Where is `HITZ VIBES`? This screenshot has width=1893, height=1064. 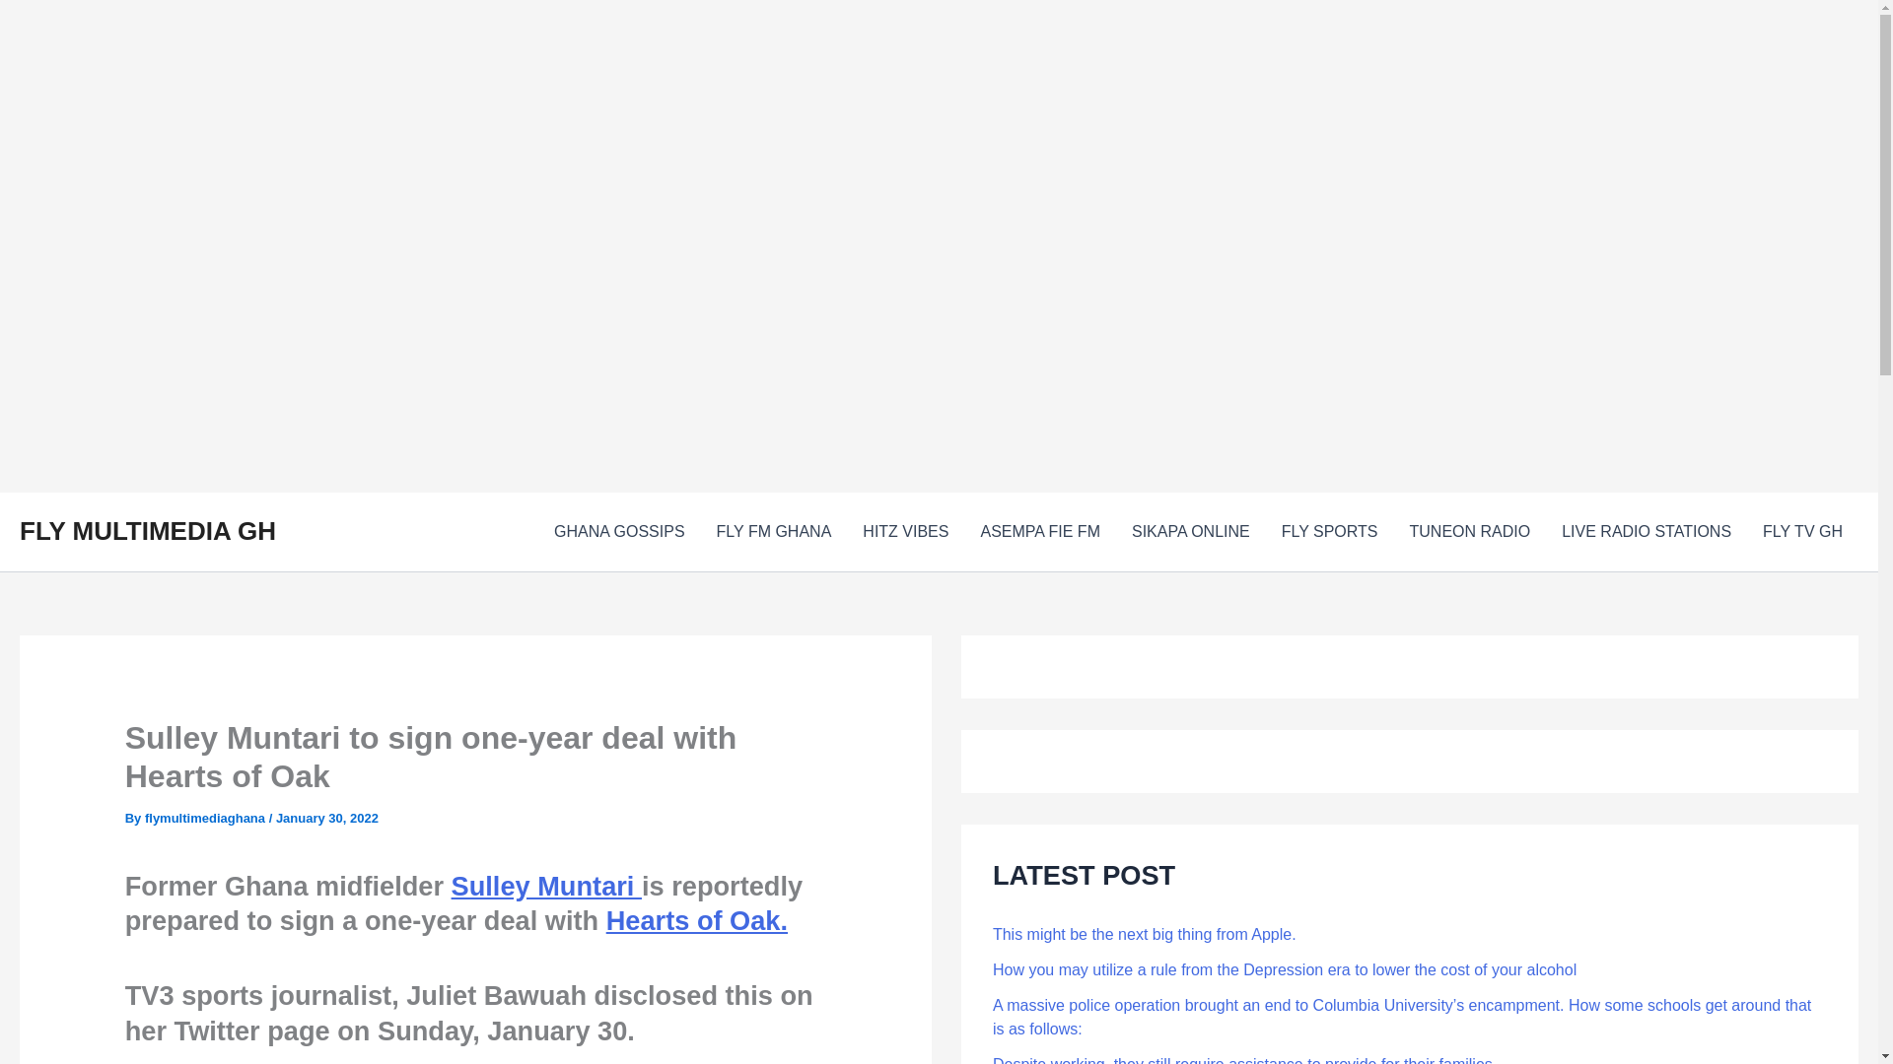
HITZ VIBES is located at coordinates (905, 532).